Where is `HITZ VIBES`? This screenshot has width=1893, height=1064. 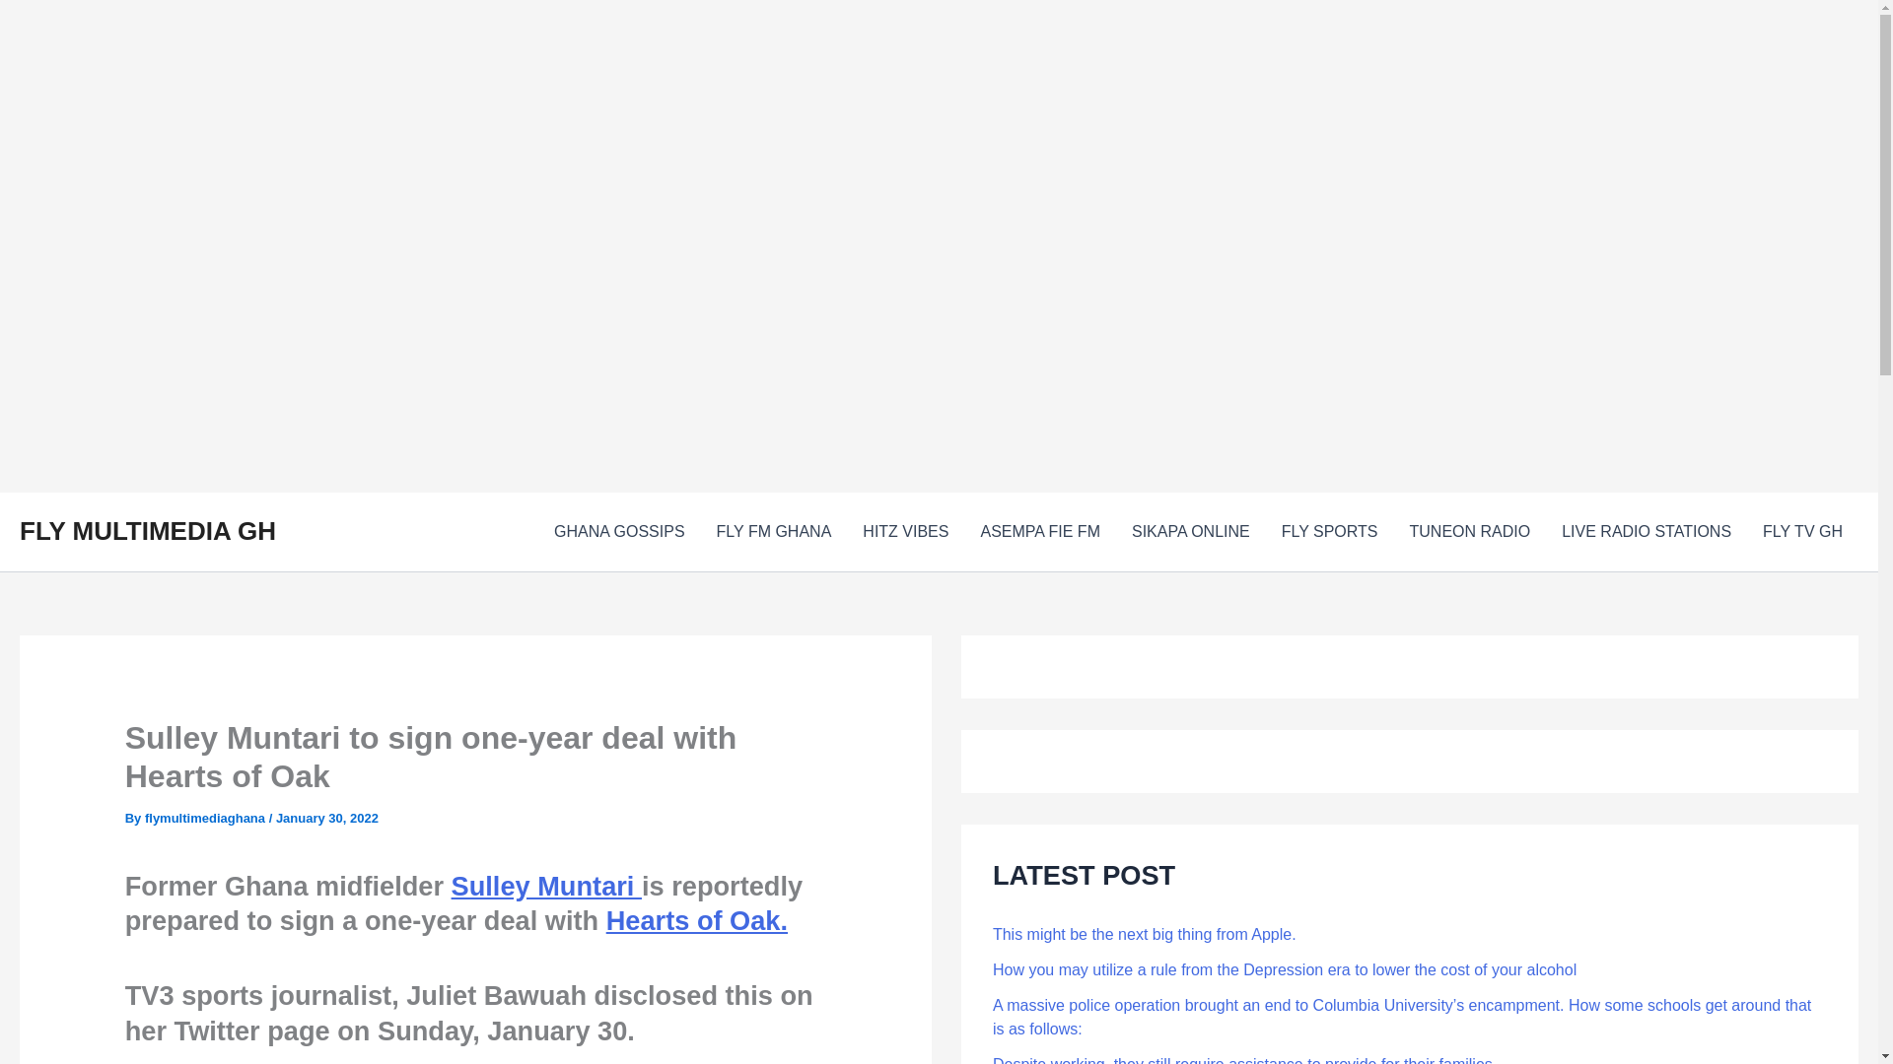
HITZ VIBES is located at coordinates (905, 532).